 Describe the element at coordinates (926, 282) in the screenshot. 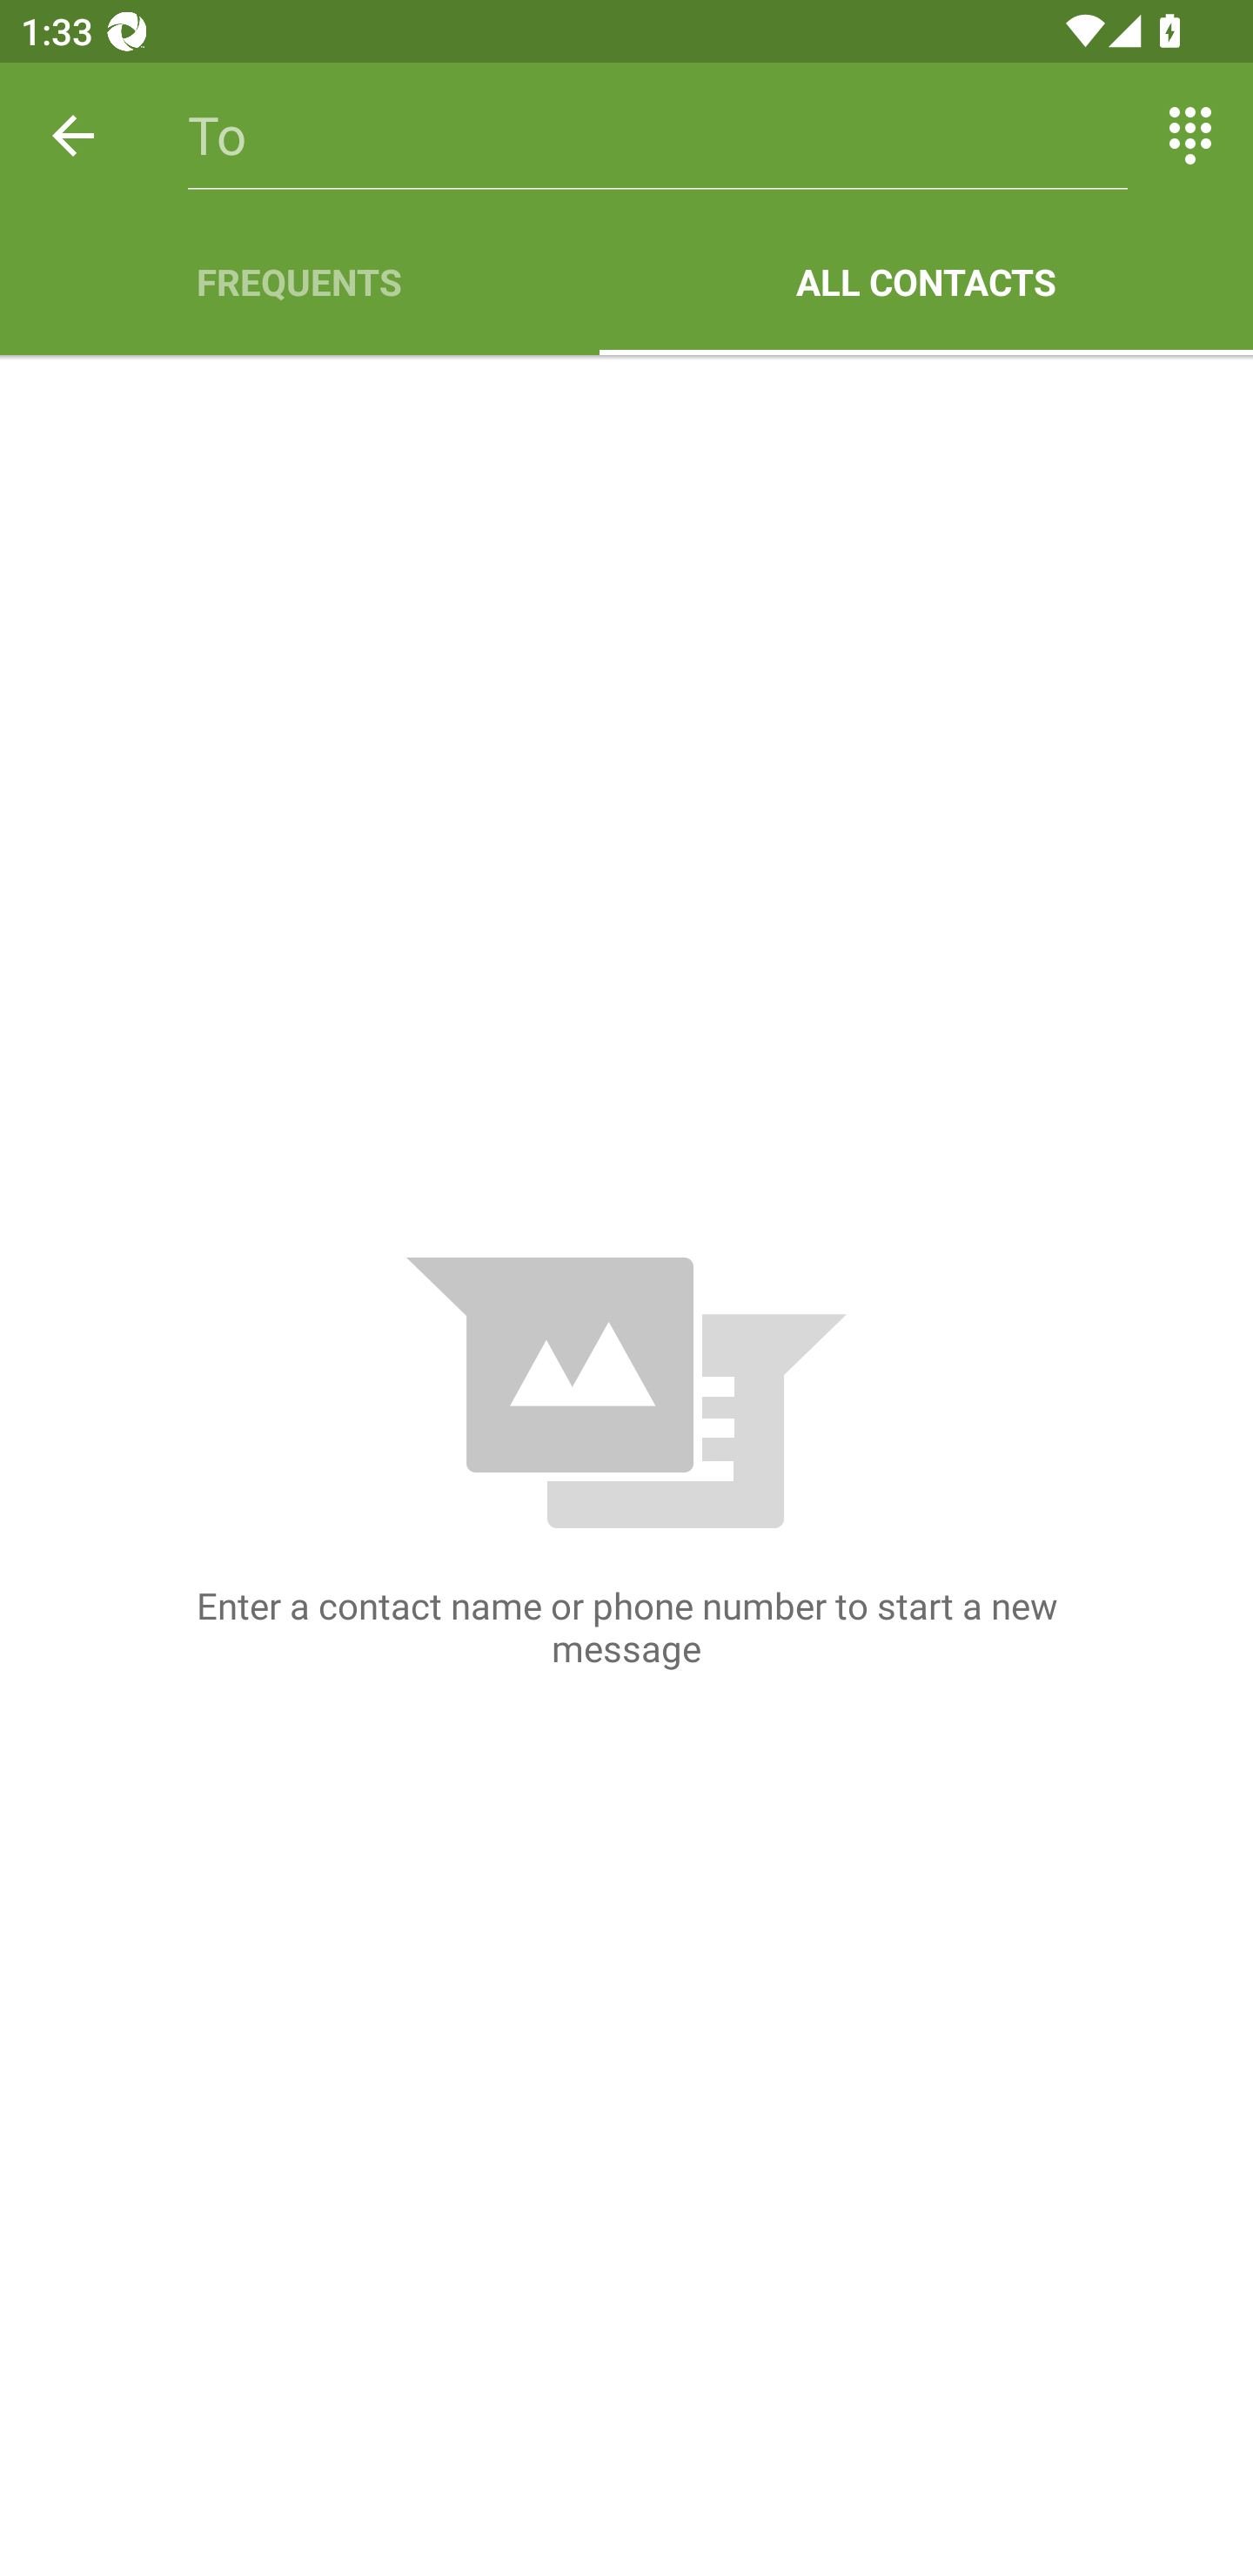

I see `ALL CONTACTS` at that location.